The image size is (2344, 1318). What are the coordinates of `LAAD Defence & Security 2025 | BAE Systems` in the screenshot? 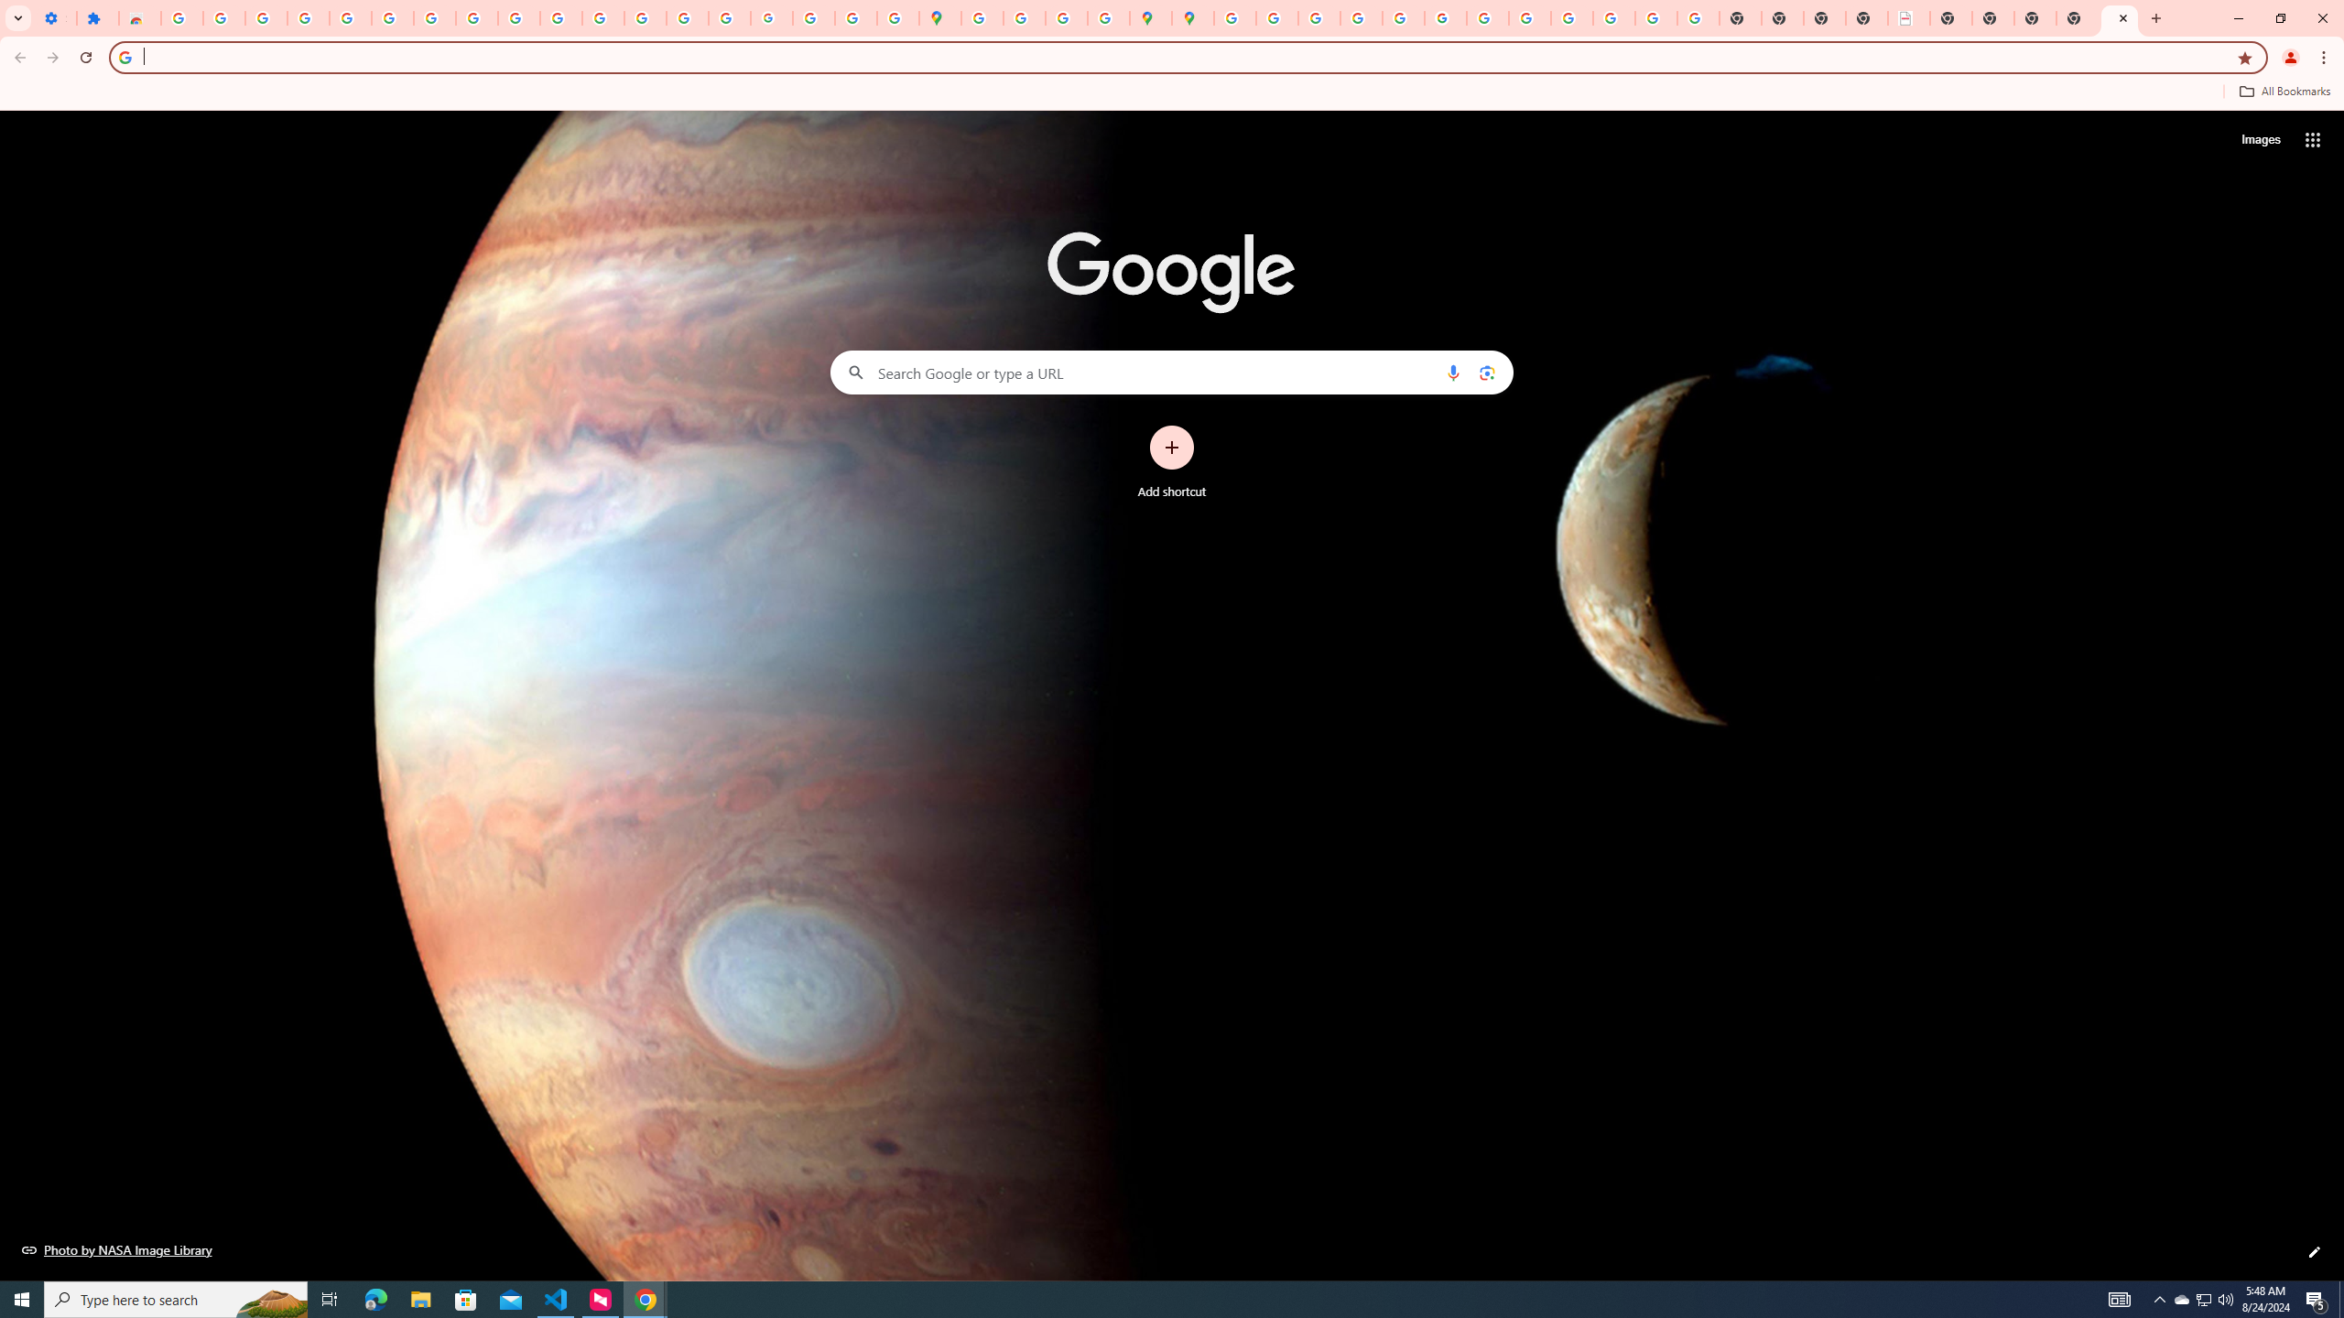 It's located at (1909, 18).